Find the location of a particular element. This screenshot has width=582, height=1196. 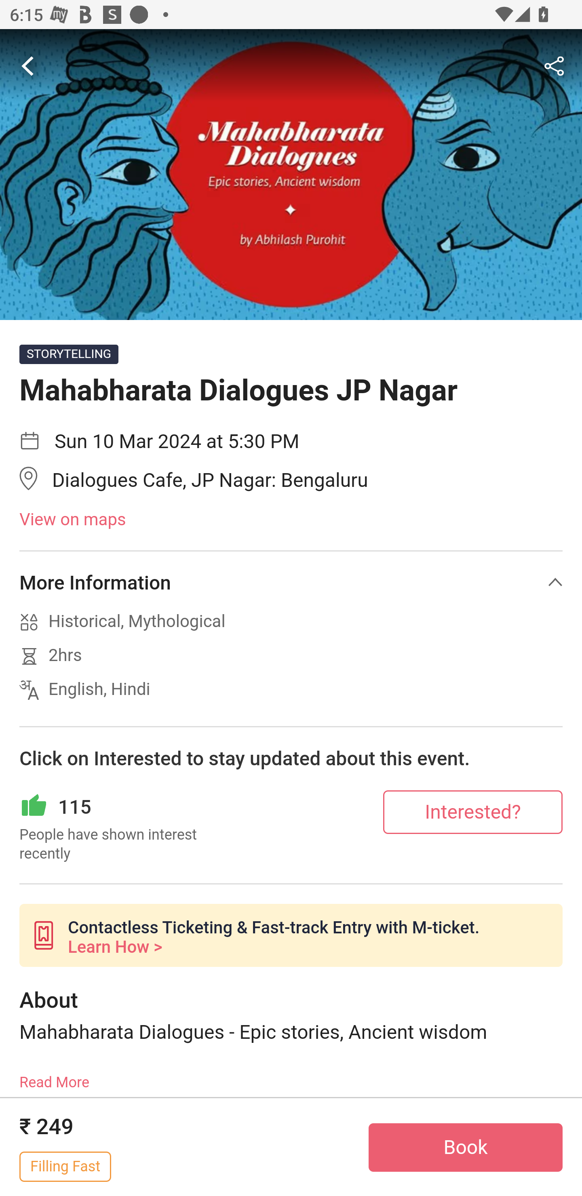

Interested? is located at coordinates (473, 811).